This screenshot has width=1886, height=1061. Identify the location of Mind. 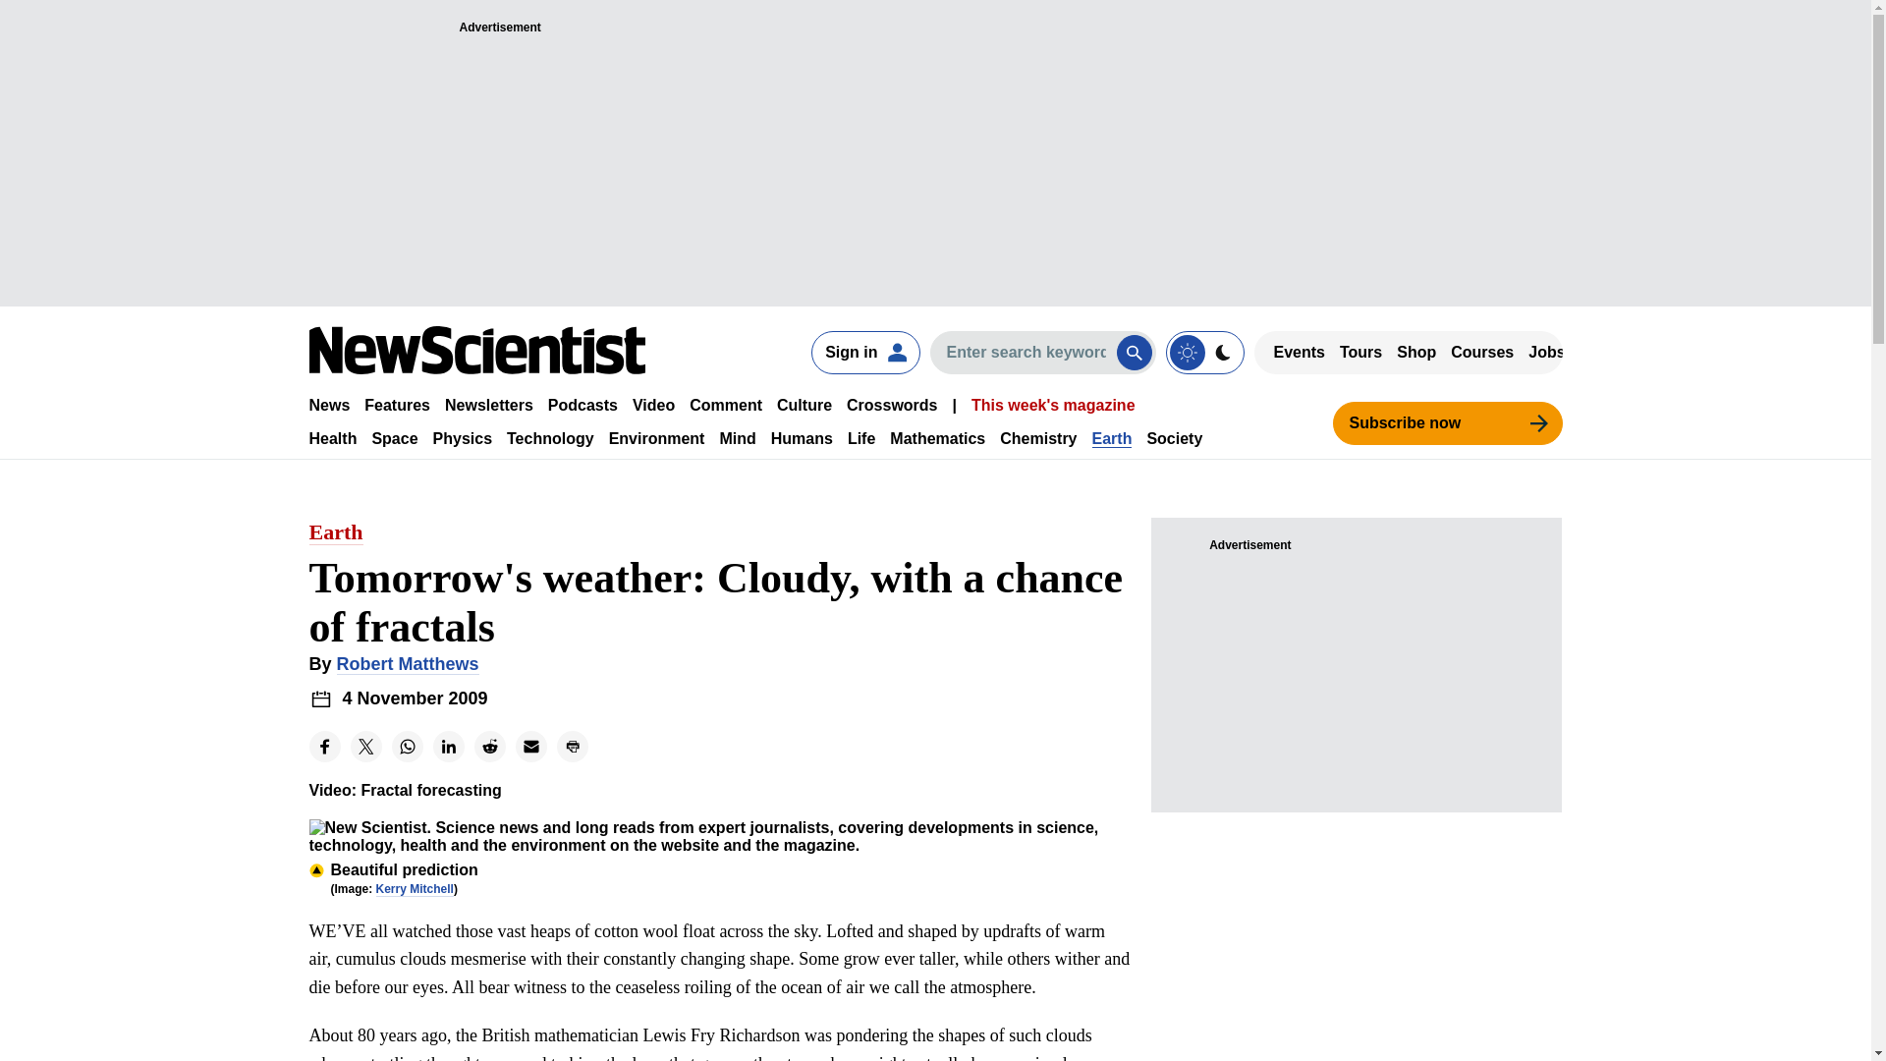
(737, 438).